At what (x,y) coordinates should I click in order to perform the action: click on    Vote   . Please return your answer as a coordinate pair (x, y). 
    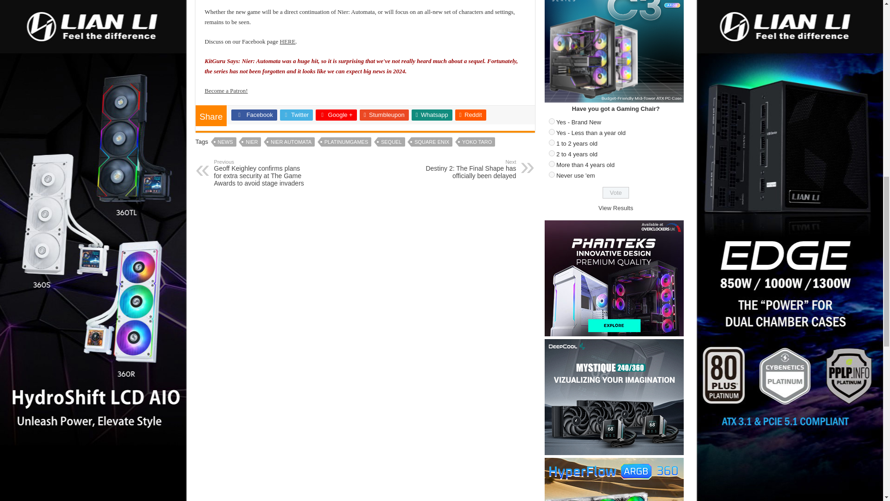
    Looking at the image, I should click on (616, 192).